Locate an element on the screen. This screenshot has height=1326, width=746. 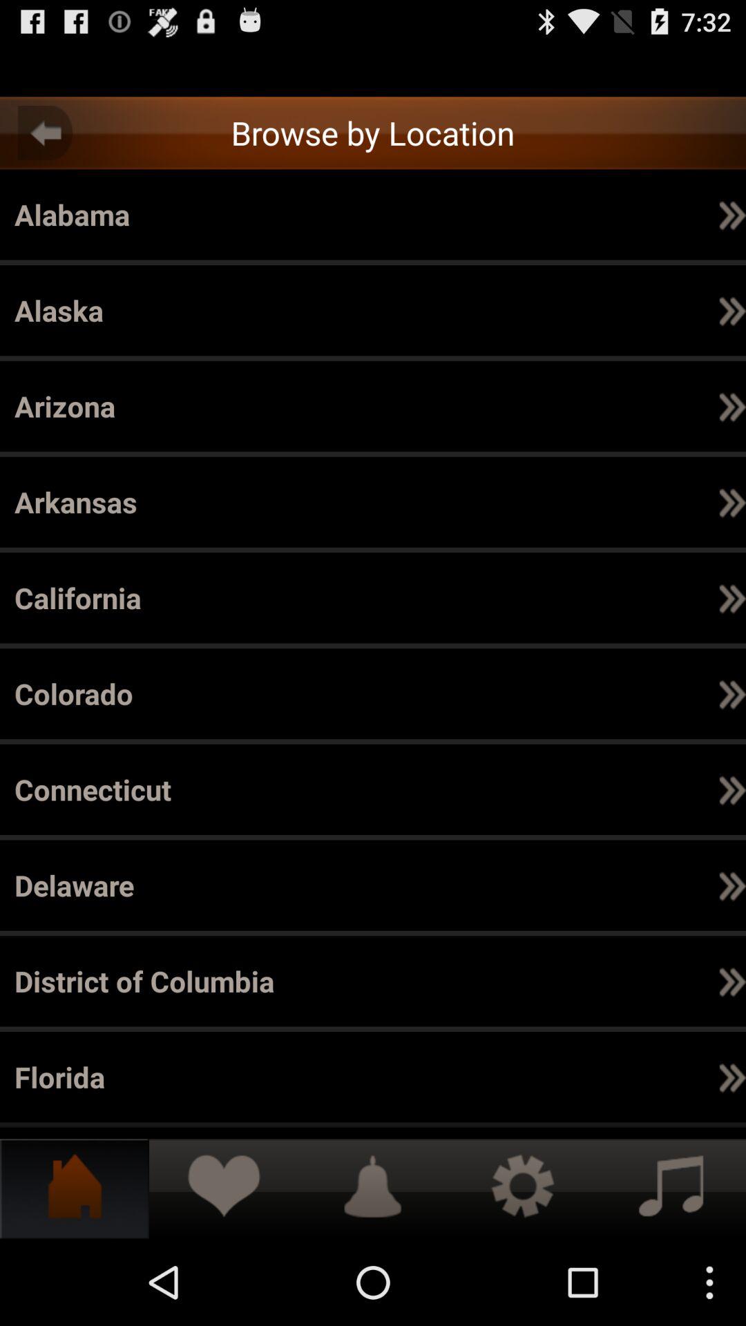
tap the icon below is located at coordinates (732, 1076).